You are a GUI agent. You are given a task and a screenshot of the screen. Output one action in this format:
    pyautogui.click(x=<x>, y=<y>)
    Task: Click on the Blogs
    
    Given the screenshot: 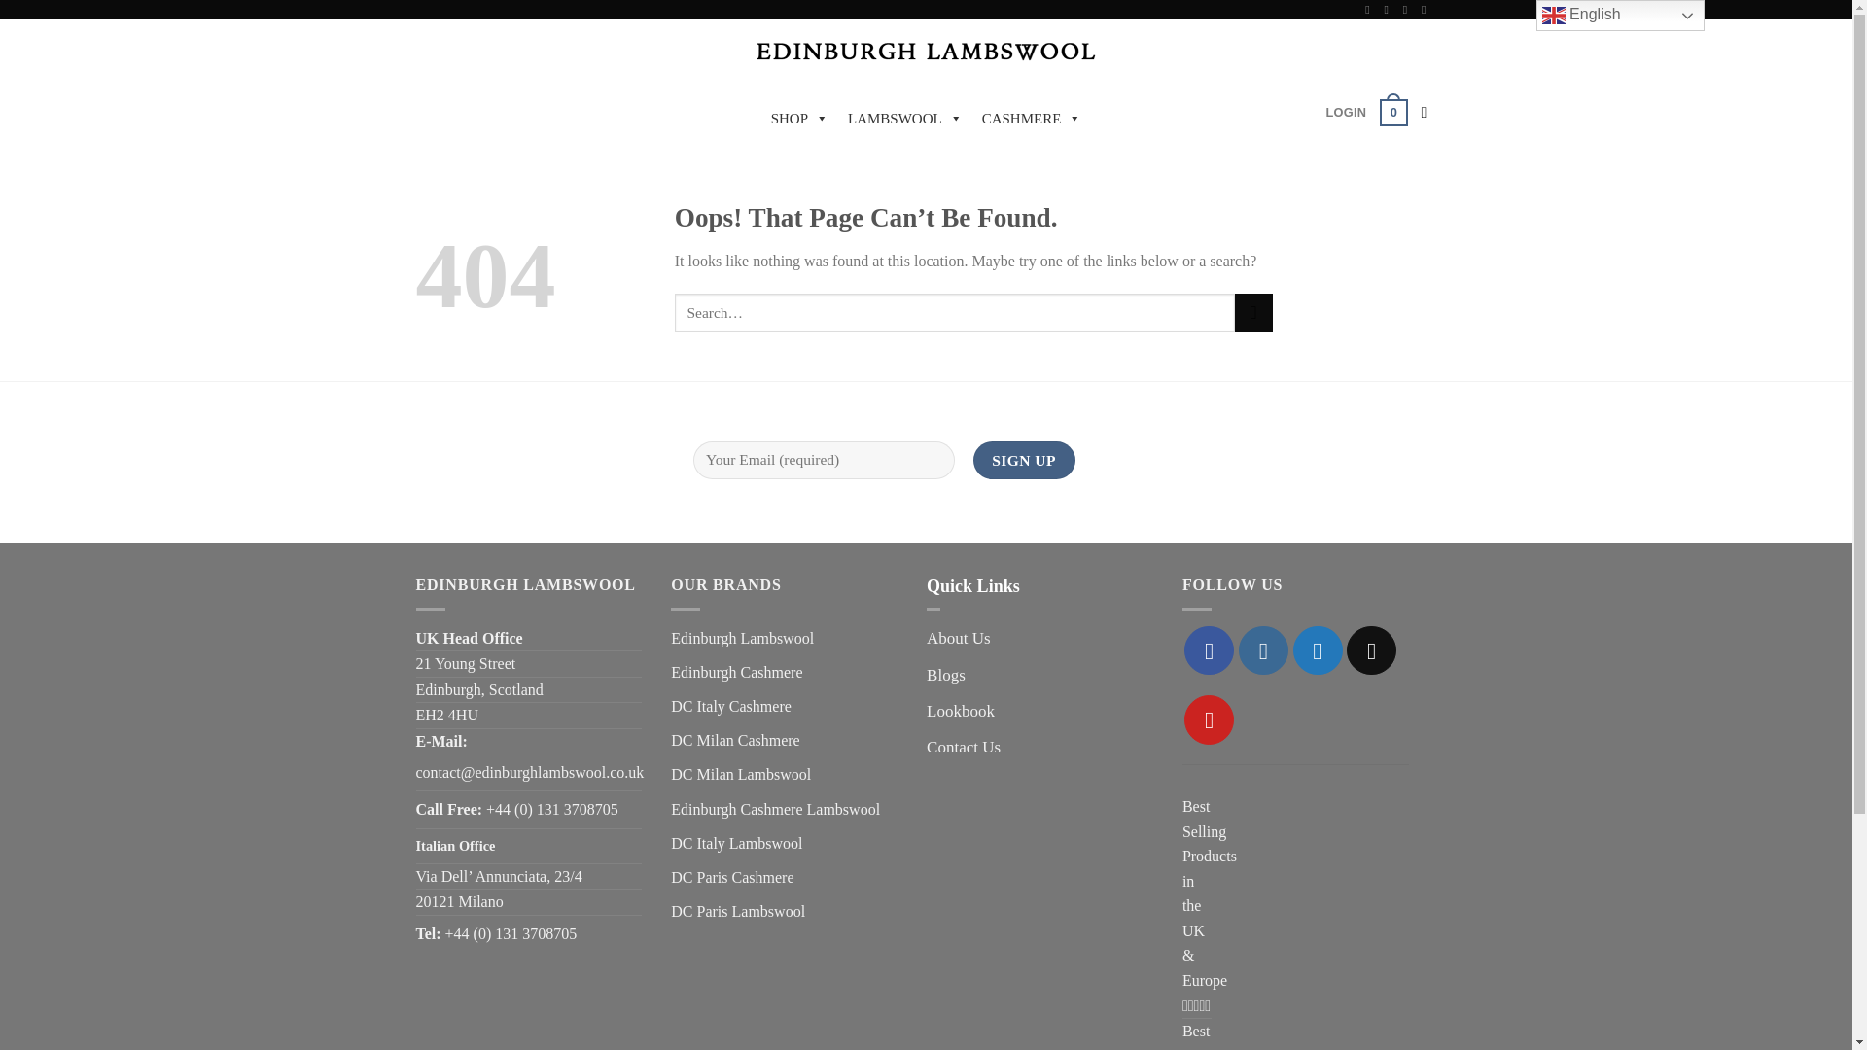 What is the action you would take?
    pyautogui.click(x=945, y=675)
    